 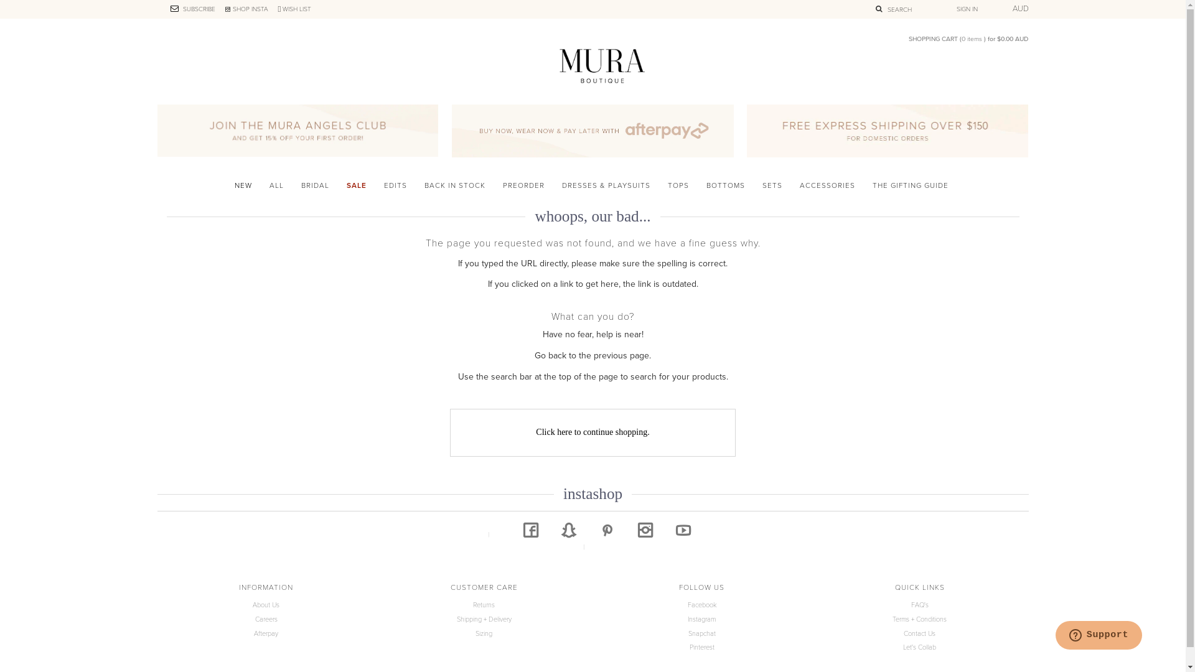 I want to click on TOPS, so click(x=678, y=185).